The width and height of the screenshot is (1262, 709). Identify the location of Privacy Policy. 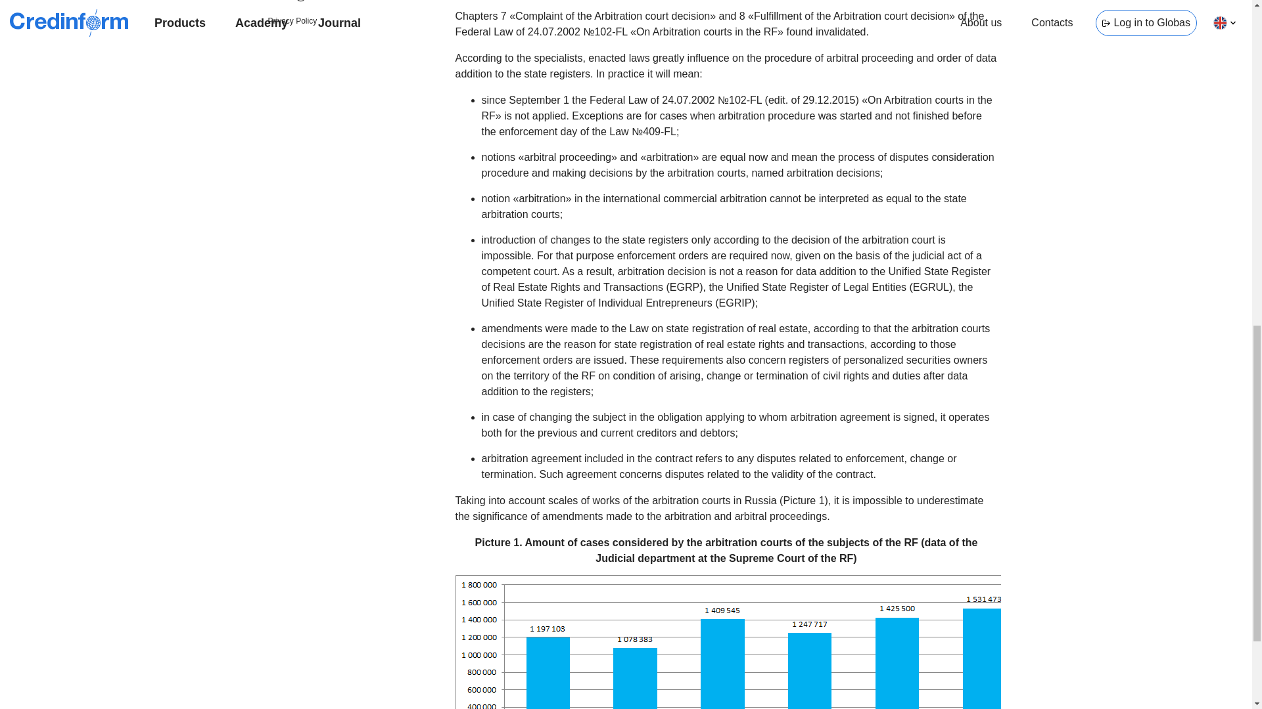
(292, 20).